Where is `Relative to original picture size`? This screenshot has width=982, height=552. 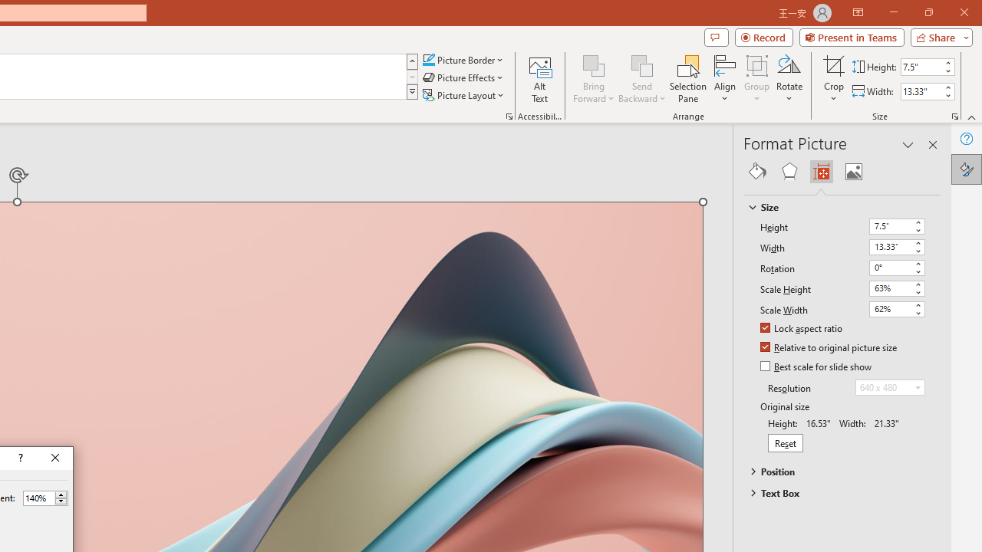 Relative to original picture size is located at coordinates (829, 348).